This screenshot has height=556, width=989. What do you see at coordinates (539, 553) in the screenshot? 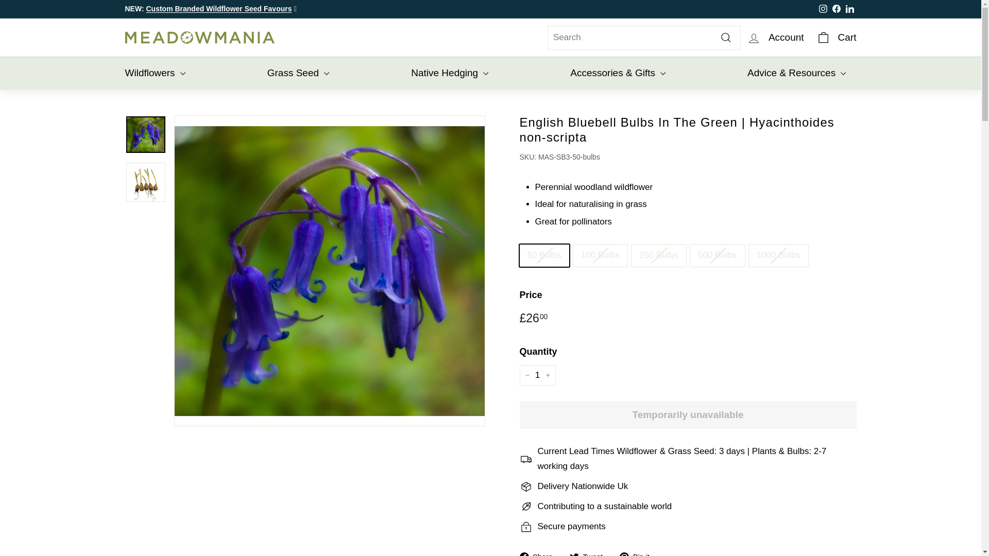
I see `Share on Facebook` at bounding box center [539, 553].